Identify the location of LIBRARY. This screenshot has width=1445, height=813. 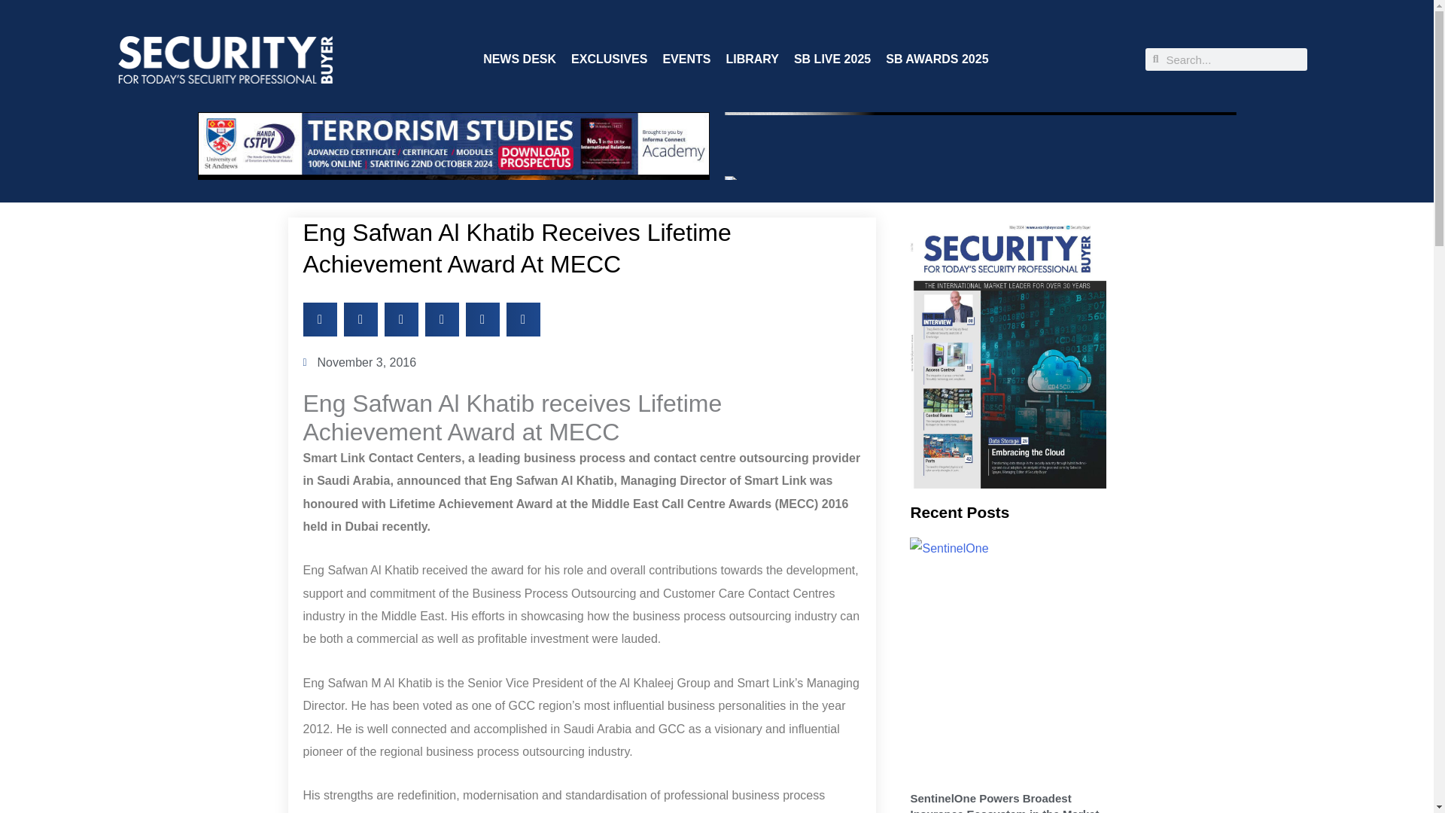
(751, 59).